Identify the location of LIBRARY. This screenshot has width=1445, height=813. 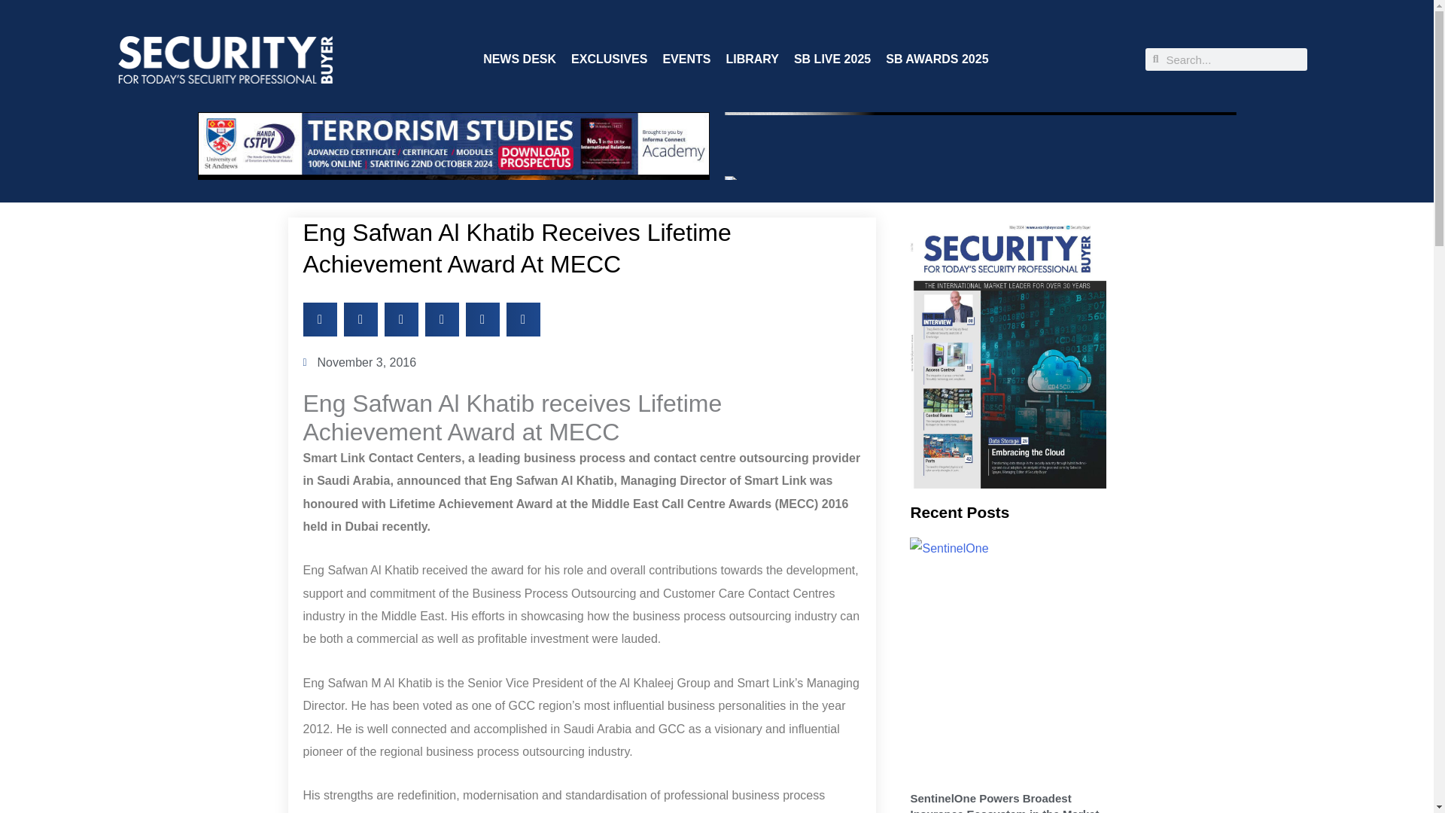
(751, 59).